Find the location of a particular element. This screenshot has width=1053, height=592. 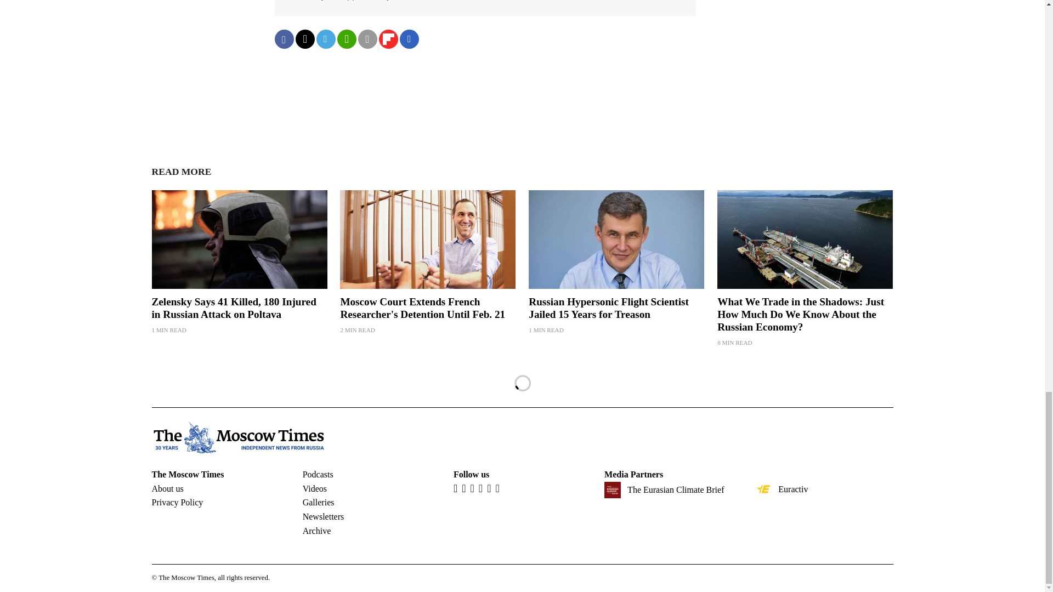

Share on Telegram is located at coordinates (325, 39).